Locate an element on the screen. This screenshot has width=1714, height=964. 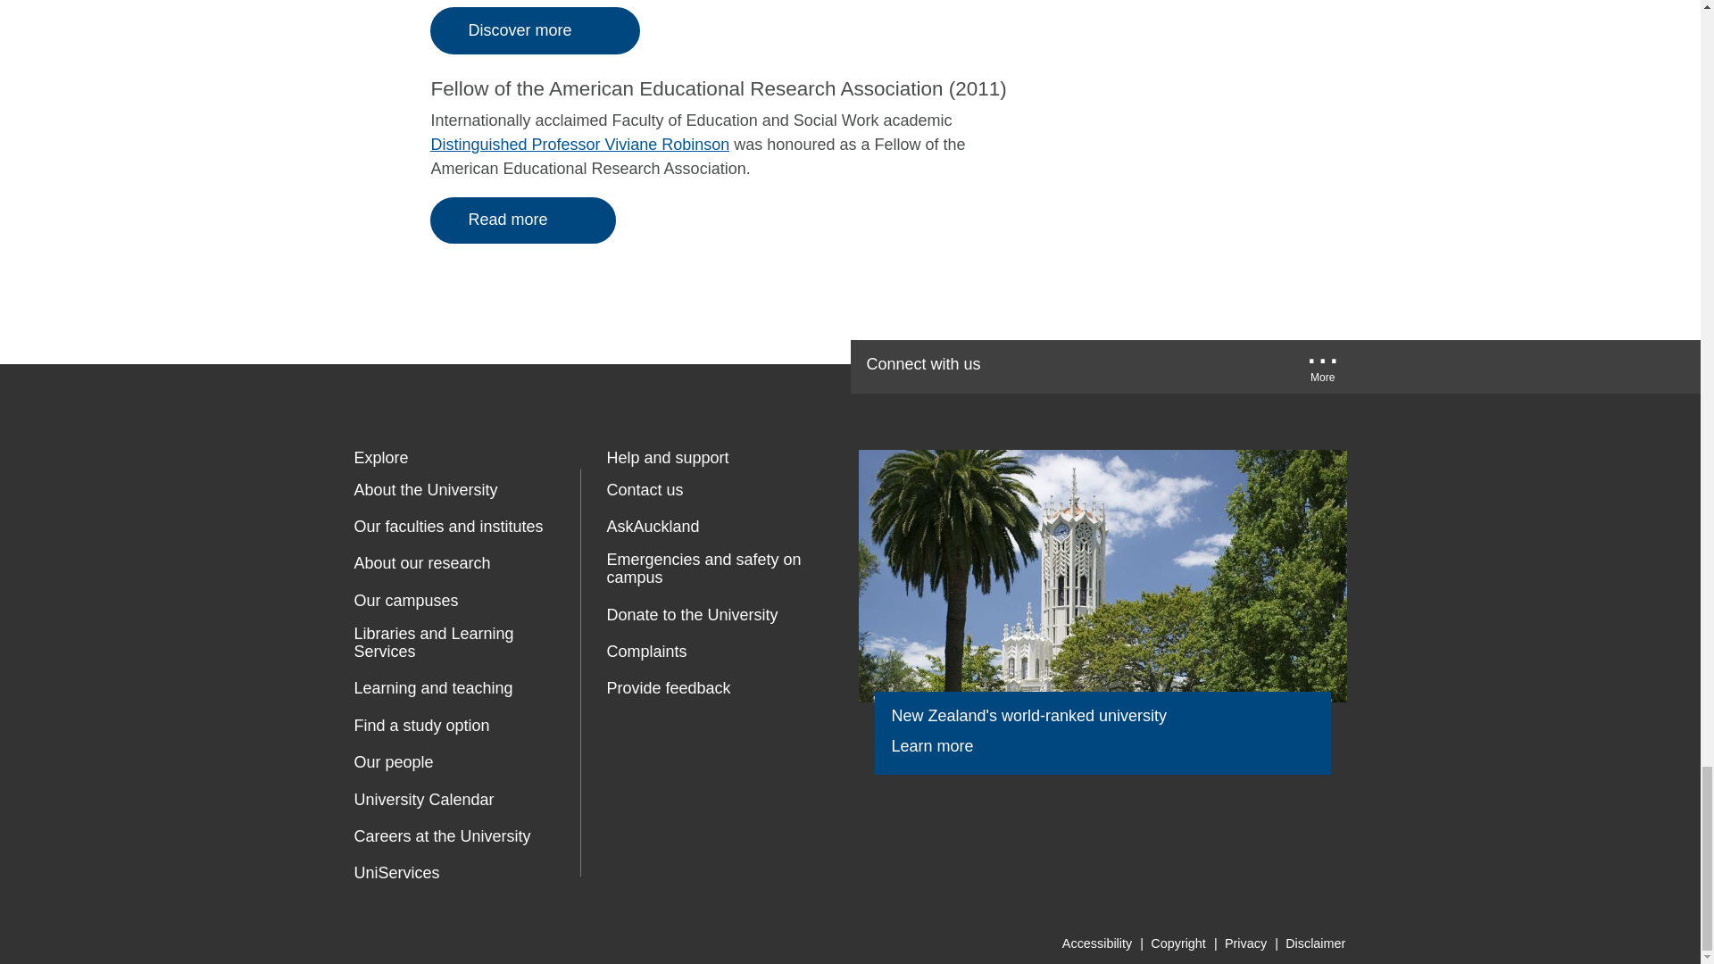
Facebook is located at coordinates (1032, 366).